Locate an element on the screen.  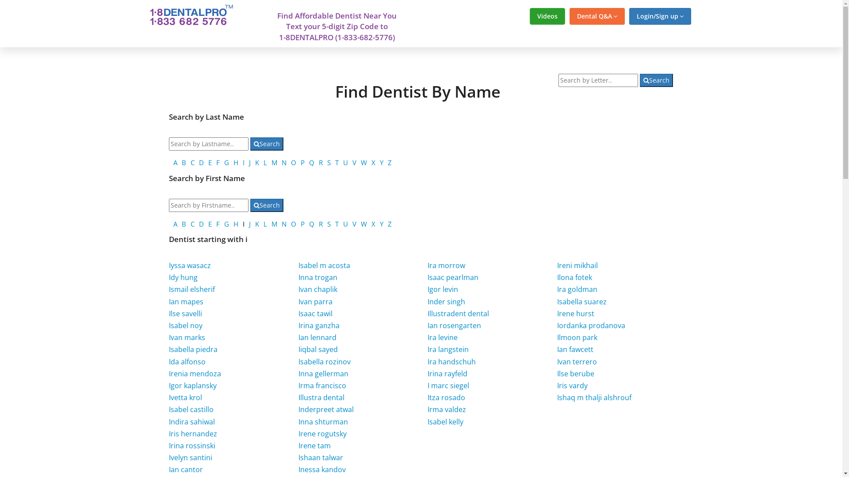
R is located at coordinates (321, 163).